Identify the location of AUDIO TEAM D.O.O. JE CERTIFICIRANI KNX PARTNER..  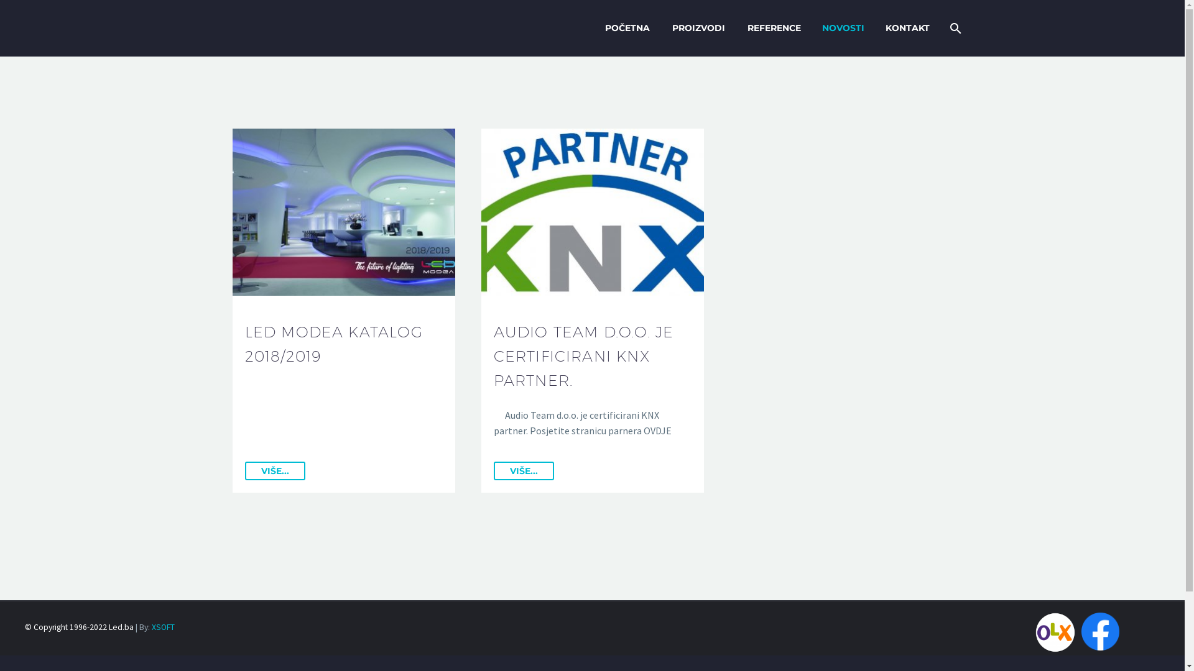
(584, 357).